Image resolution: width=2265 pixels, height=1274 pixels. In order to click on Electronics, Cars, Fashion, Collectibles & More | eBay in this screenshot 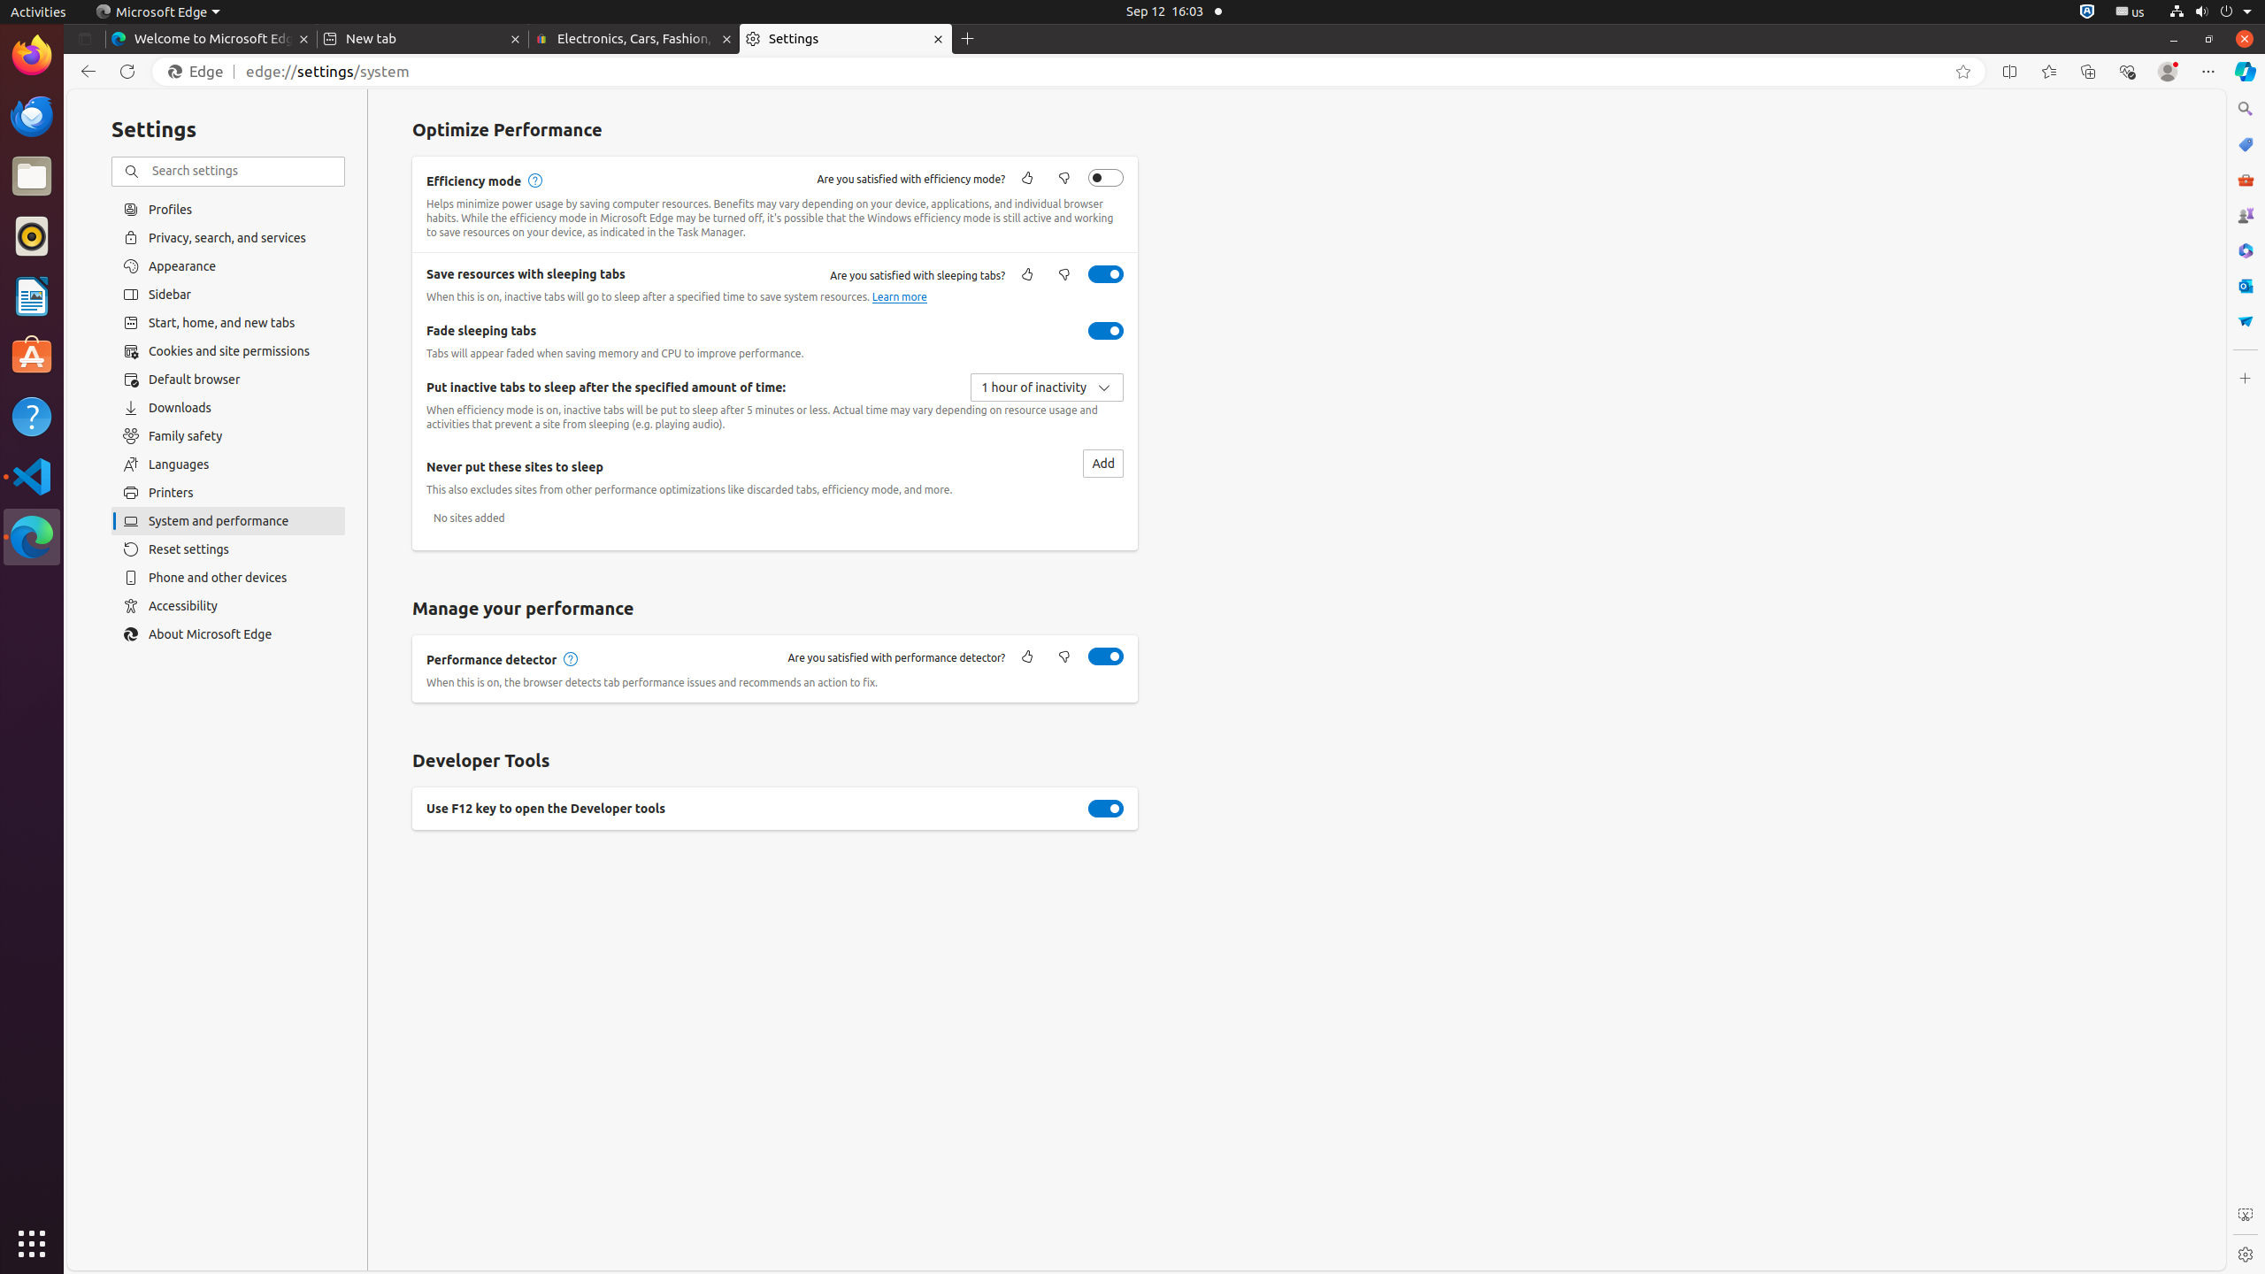, I will do `click(634, 39)`.